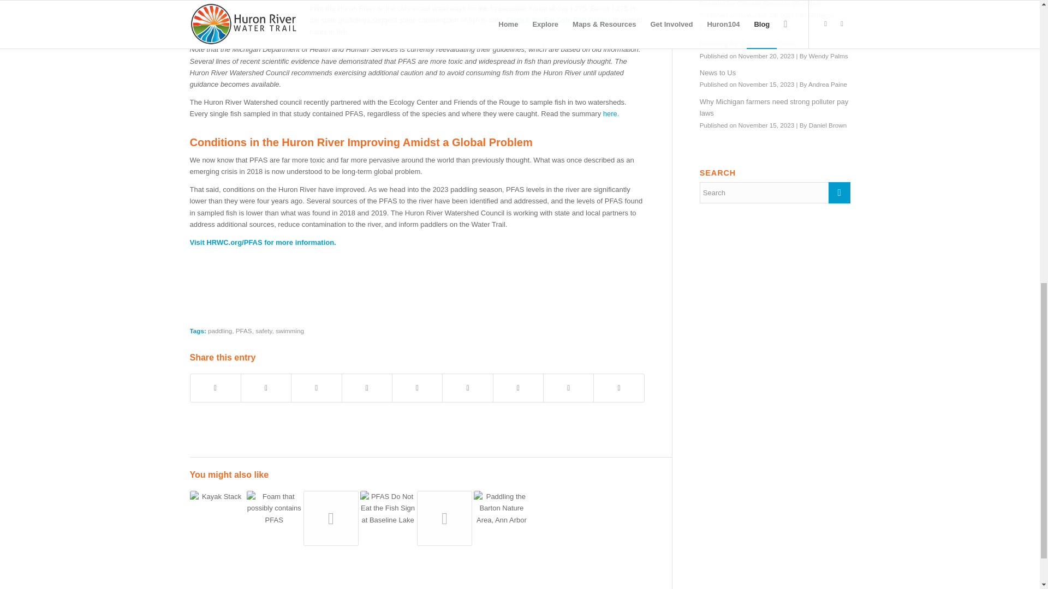 The image size is (1048, 589). What do you see at coordinates (611, 113) in the screenshot?
I see `here.` at bounding box center [611, 113].